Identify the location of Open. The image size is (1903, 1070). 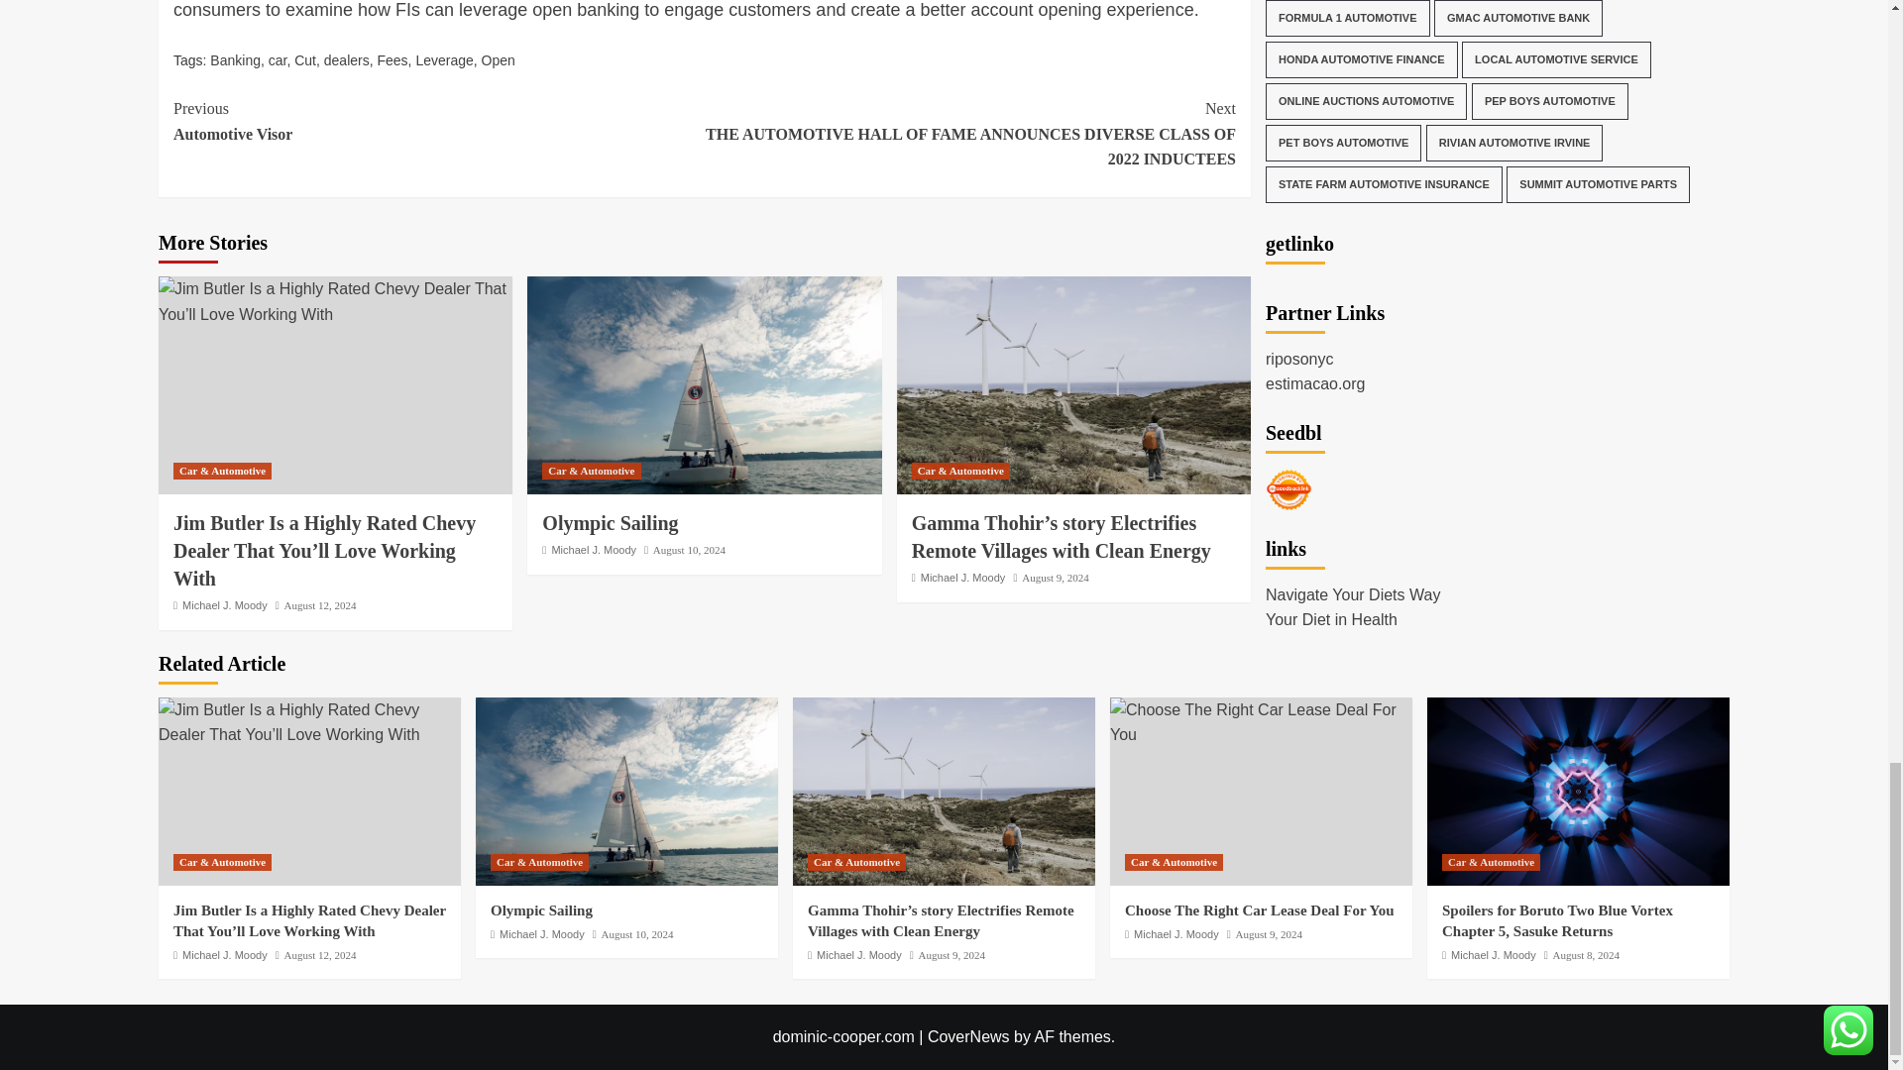
(498, 59).